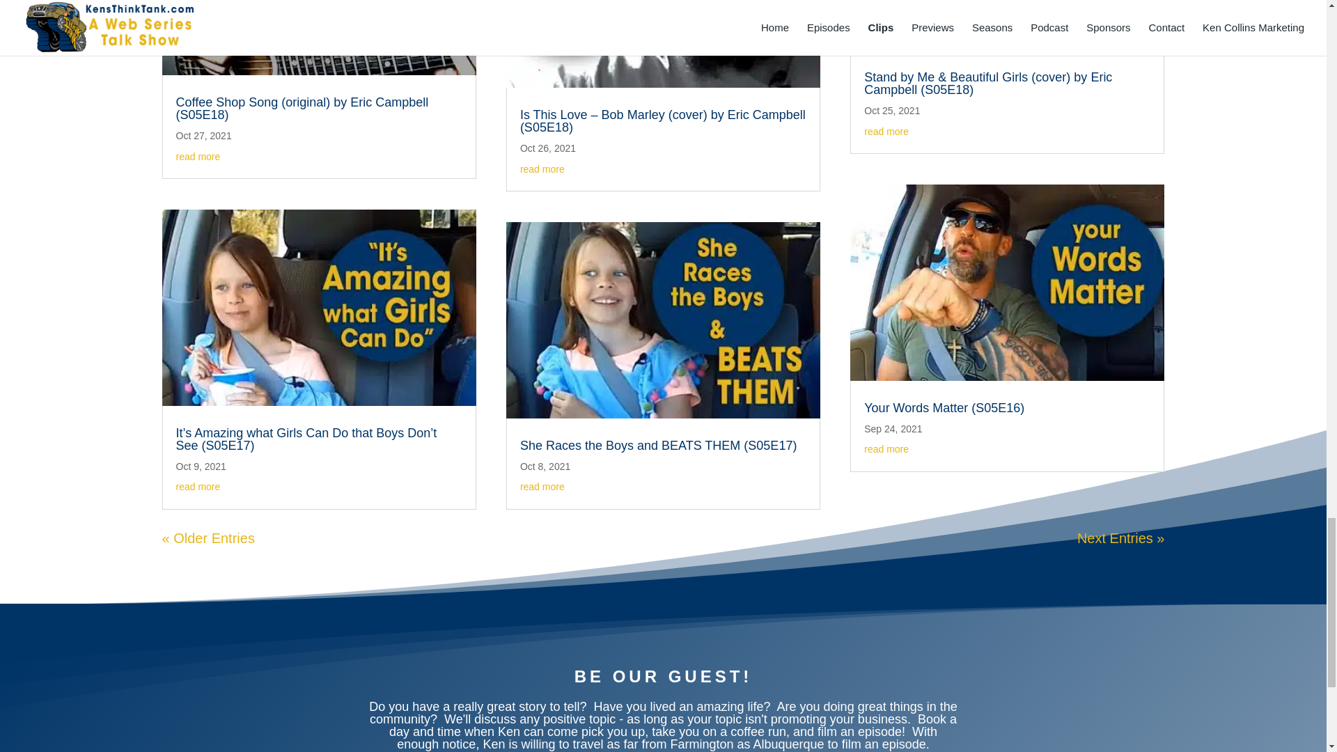  I want to click on read more, so click(198, 487).